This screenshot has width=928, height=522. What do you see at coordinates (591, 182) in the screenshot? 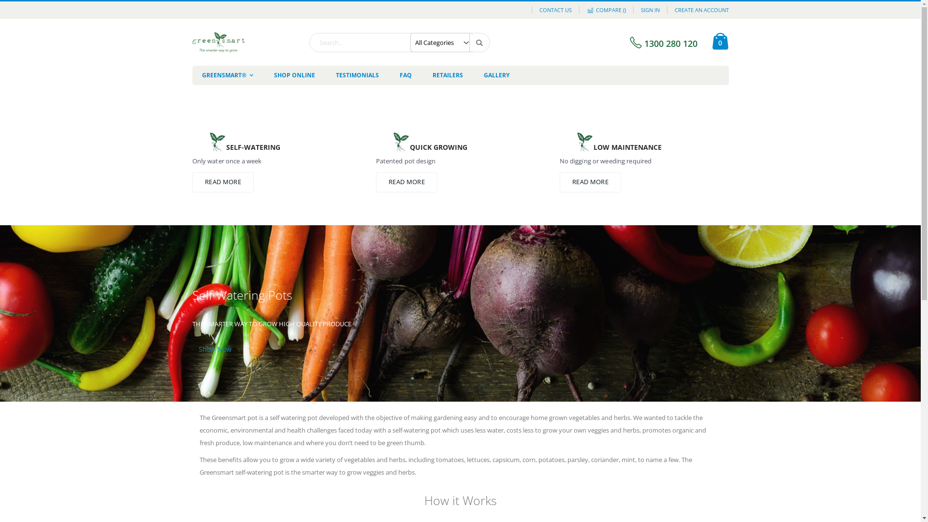
I see `READ MORE` at bounding box center [591, 182].